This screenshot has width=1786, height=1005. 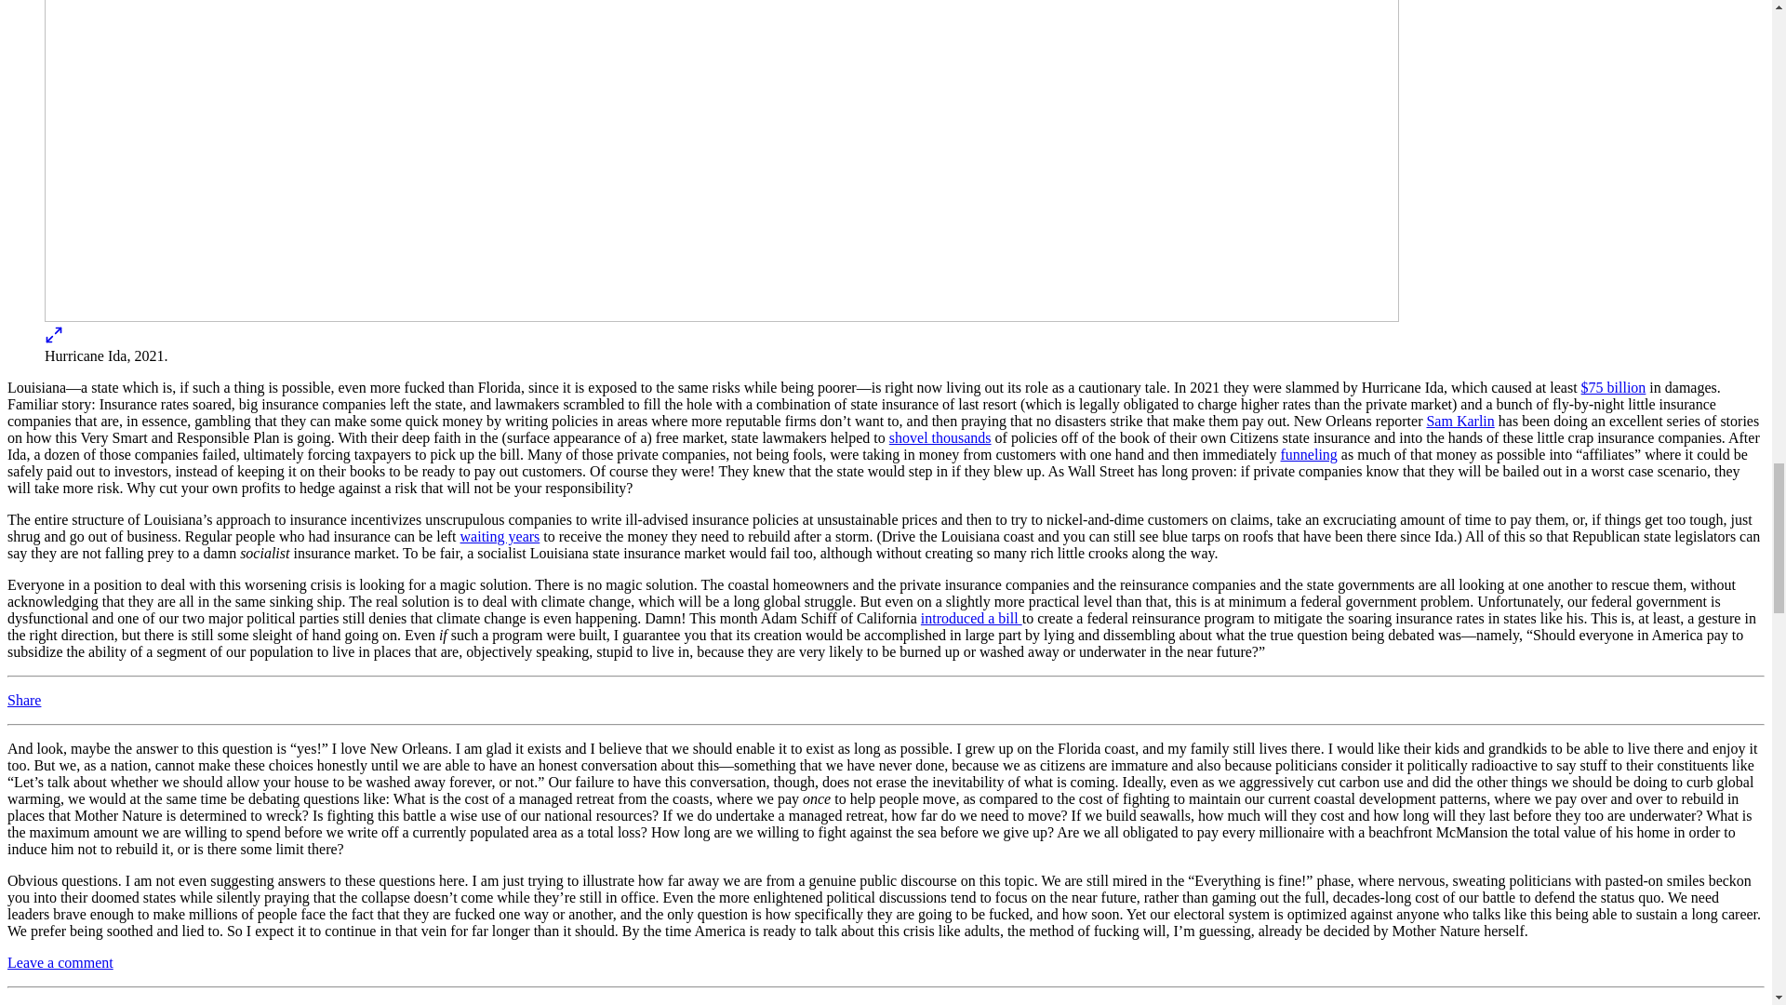 What do you see at coordinates (940, 437) in the screenshot?
I see `shovel thousands` at bounding box center [940, 437].